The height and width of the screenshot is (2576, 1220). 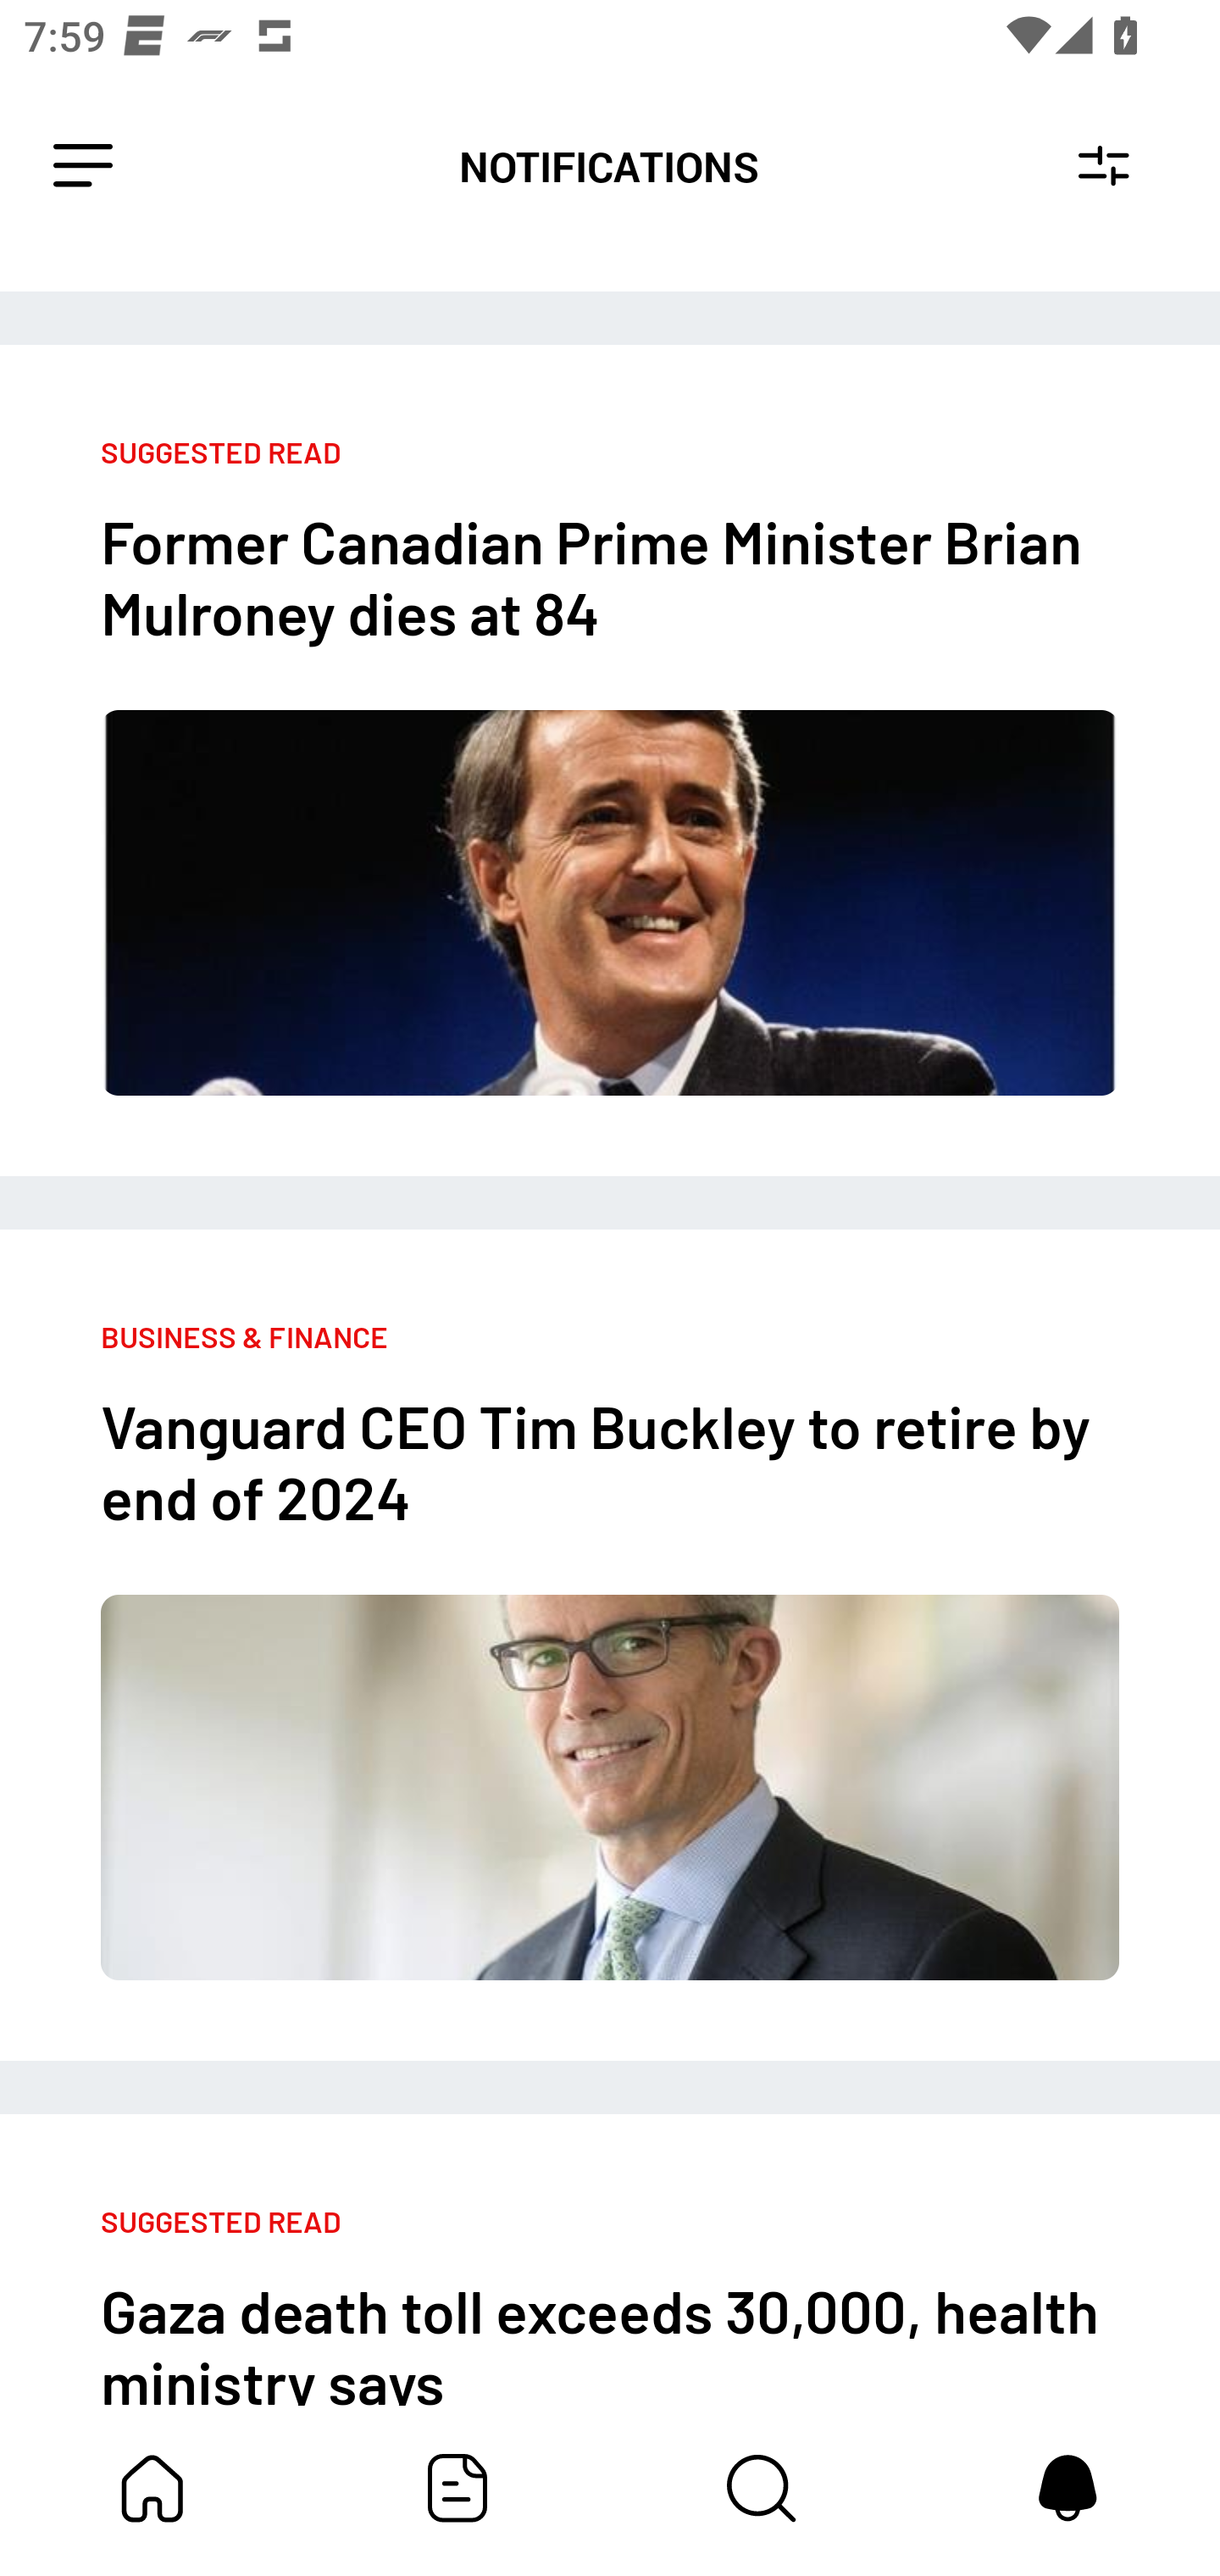 What do you see at coordinates (457, 2488) in the screenshot?
I see `Featured` at bounding box center [457, 2488].